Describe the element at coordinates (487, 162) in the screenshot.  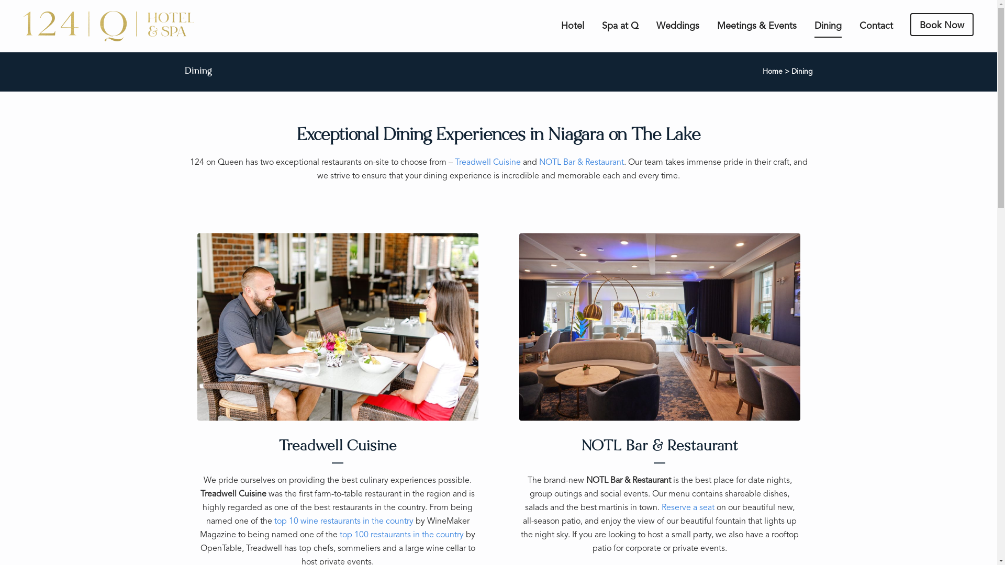
I see `Treadwell Cuisine` at that location.